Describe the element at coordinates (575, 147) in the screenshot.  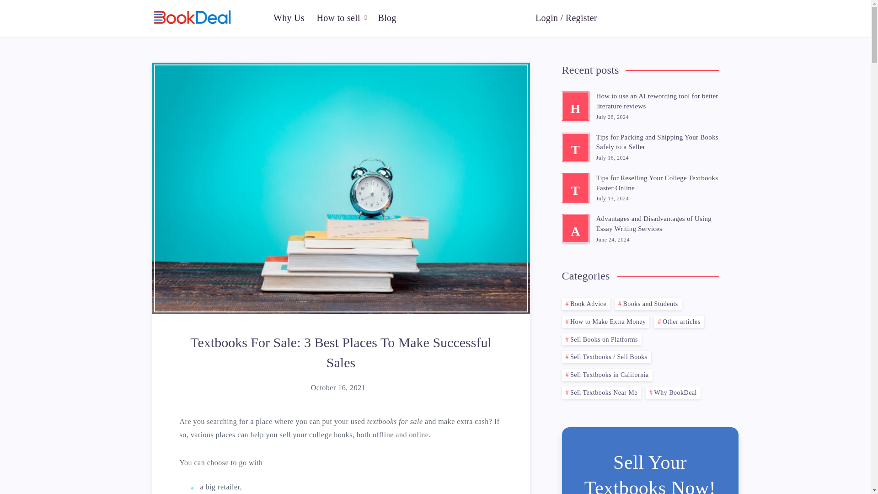
I see `T` at that location.